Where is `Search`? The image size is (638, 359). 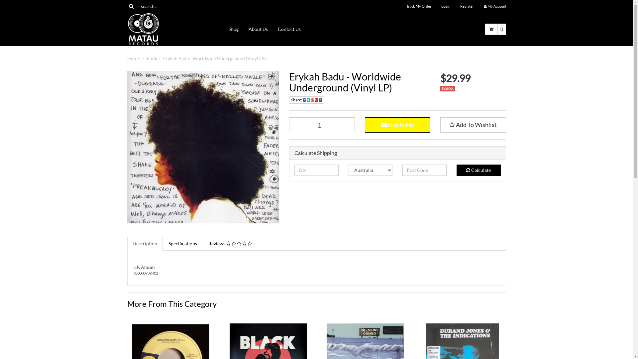 Search is located at coordinates (131, 6).